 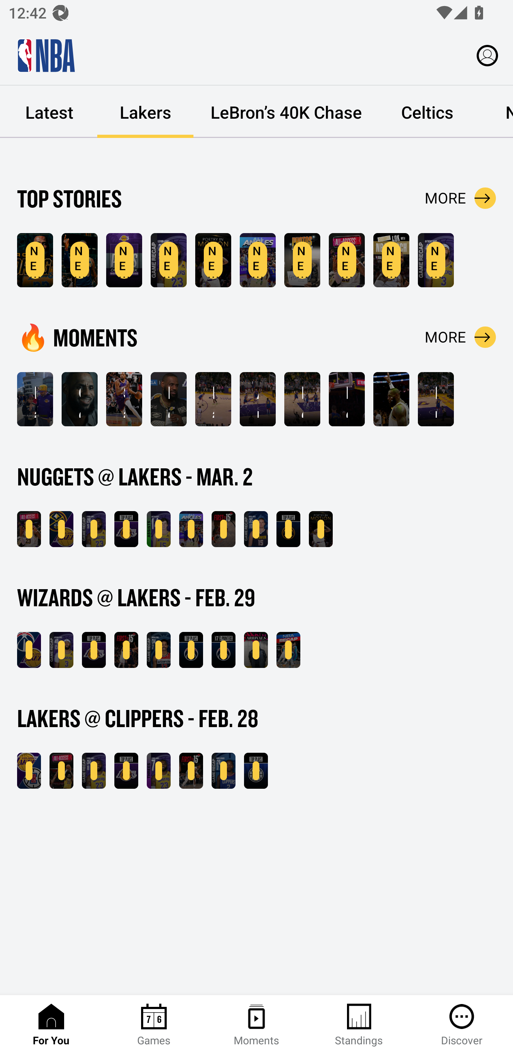 I want to click on NEW Highlights From Jordan Poole's 34-Point Game, so click(x=159, y=650).